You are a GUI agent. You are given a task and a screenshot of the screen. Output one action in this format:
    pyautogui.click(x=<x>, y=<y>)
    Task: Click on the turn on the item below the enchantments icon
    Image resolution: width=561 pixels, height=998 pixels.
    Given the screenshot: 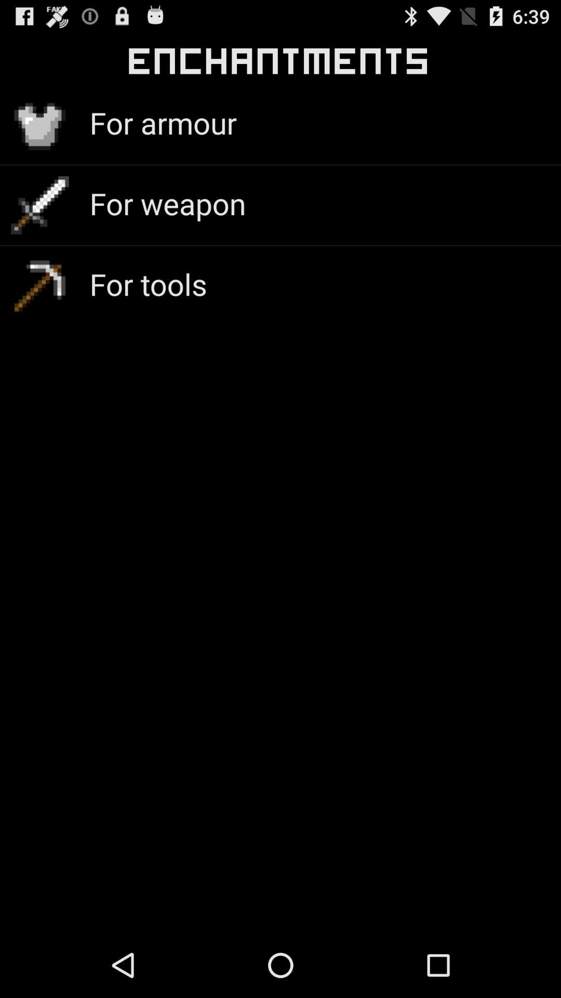 What is the action you would take?
    pyautogui.click(x=163, y=123)
    